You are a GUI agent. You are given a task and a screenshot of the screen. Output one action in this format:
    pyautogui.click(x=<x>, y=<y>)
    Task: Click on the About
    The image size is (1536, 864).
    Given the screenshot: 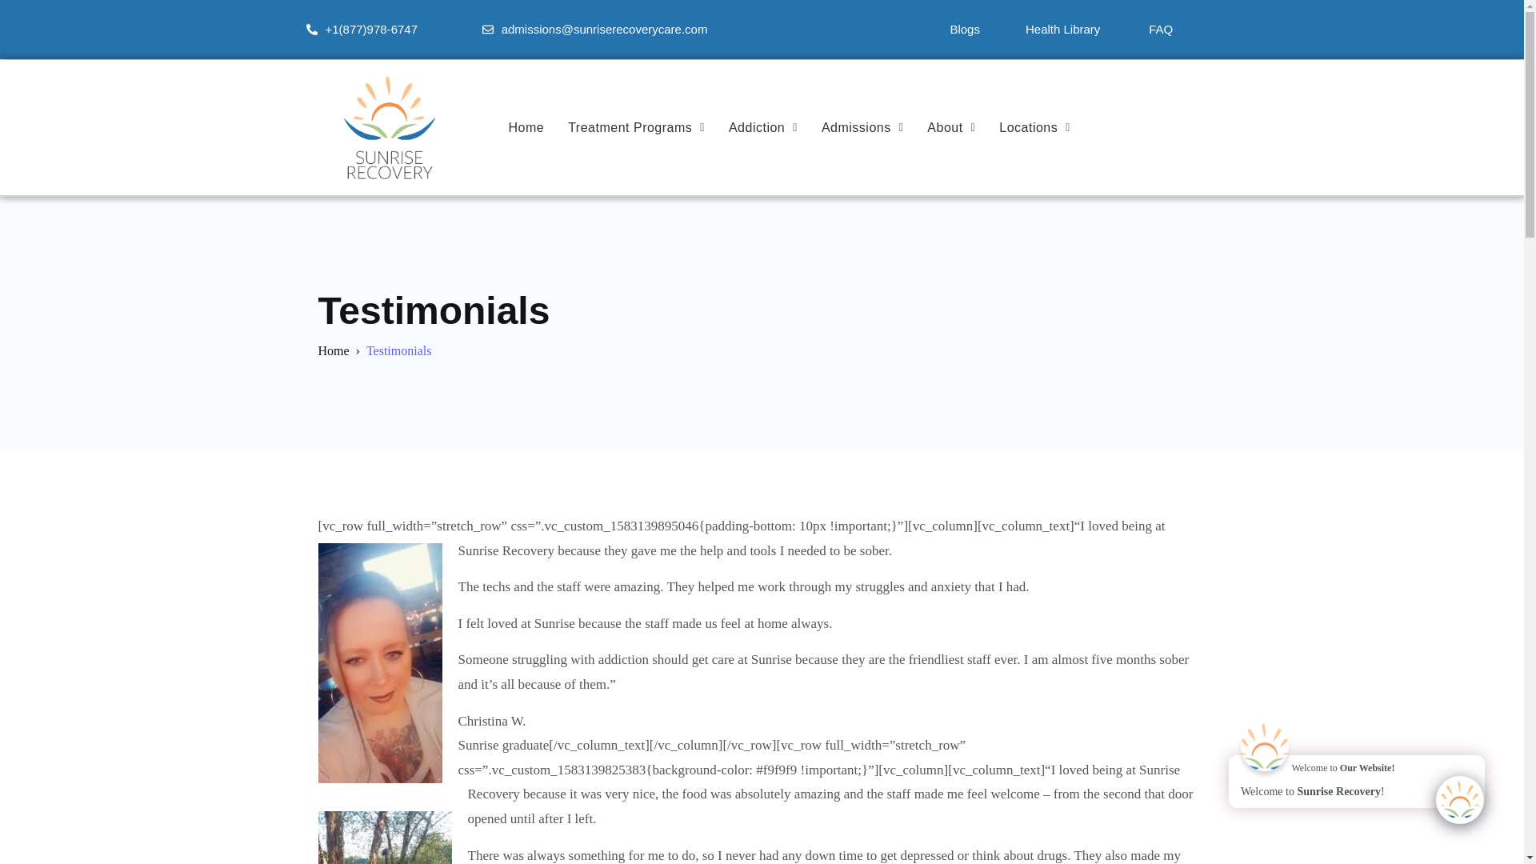 What is the action you would take?
    pyautogui.click(x=951, y=128)
    